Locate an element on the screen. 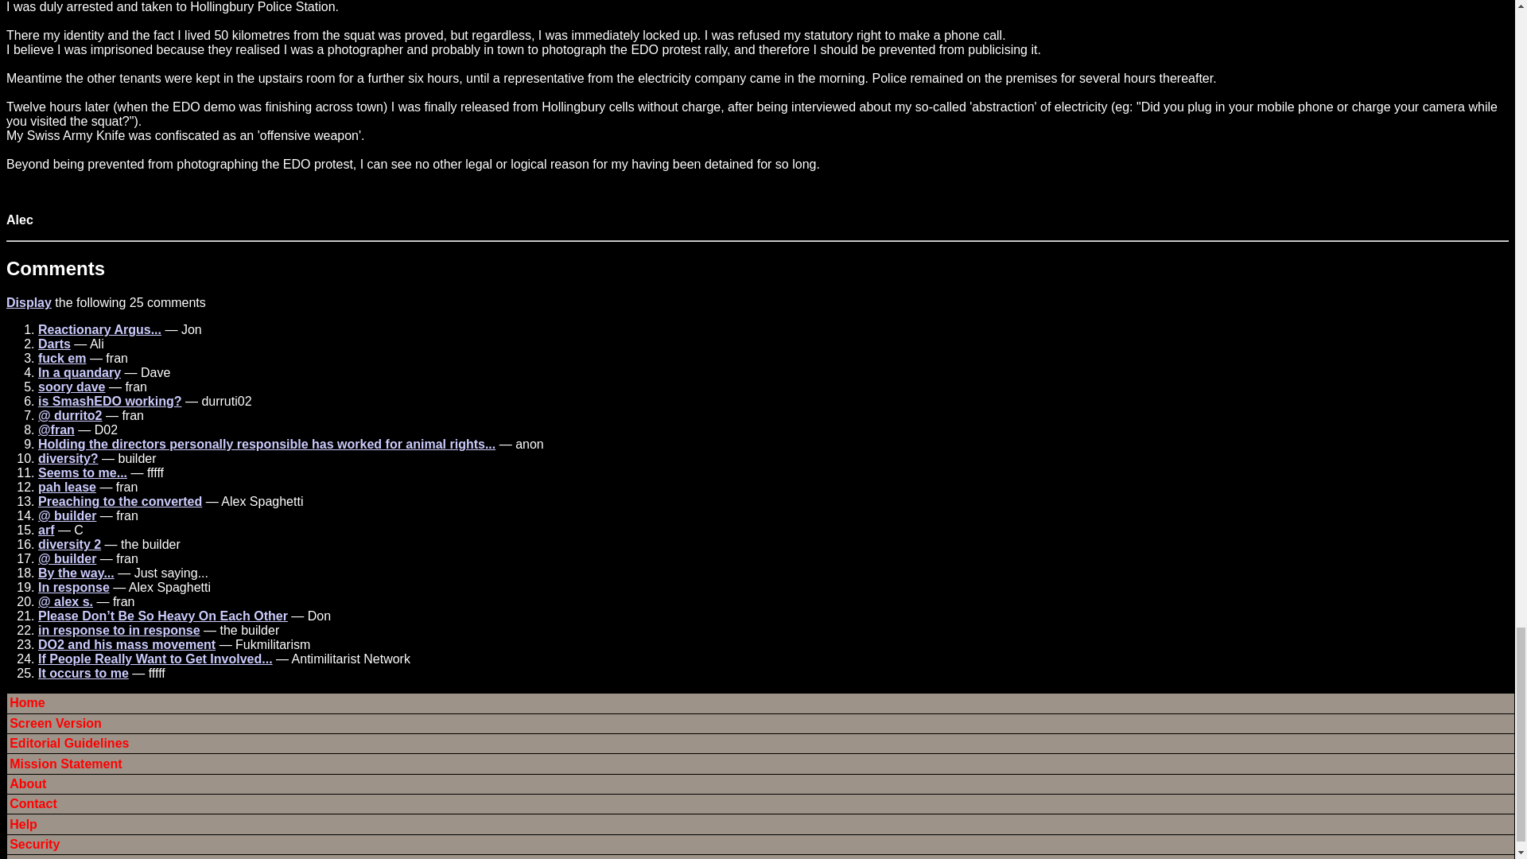 The height and width of the screenshot is (859, 1527). Reactionary Argus... is located at coordinates (100, 329).